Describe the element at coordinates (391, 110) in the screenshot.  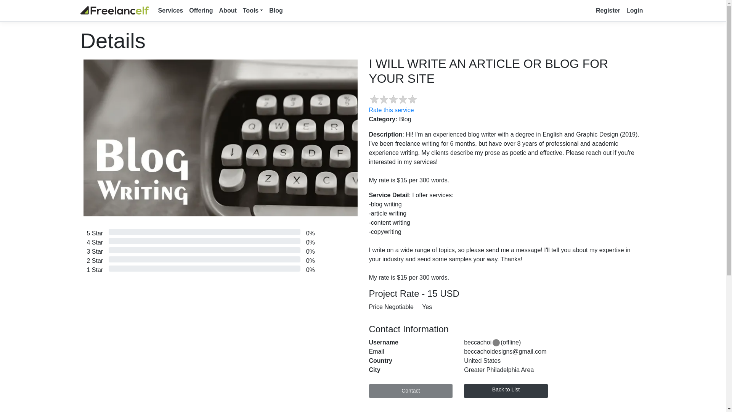
I see `Rate this service` at that location.